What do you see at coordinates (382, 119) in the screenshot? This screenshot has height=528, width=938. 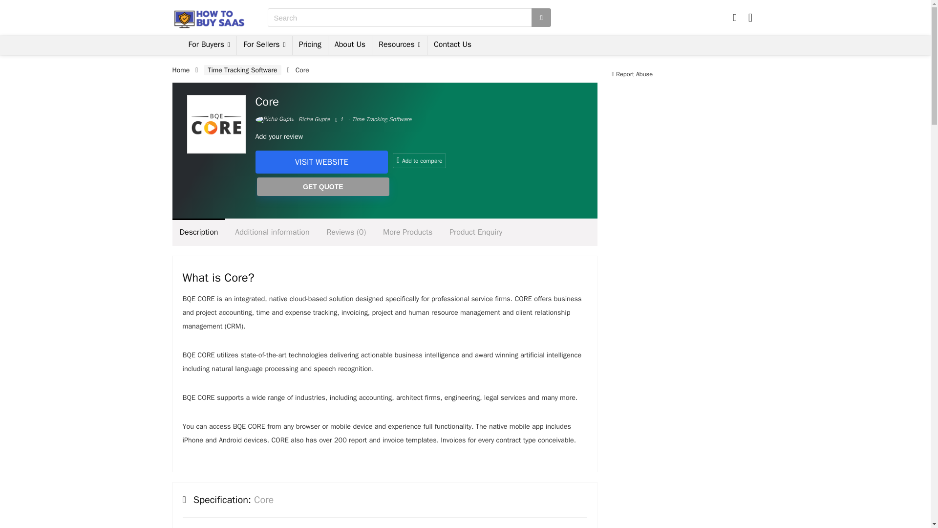 I see `Time Tracking Software` at bounding box center [382, 119].